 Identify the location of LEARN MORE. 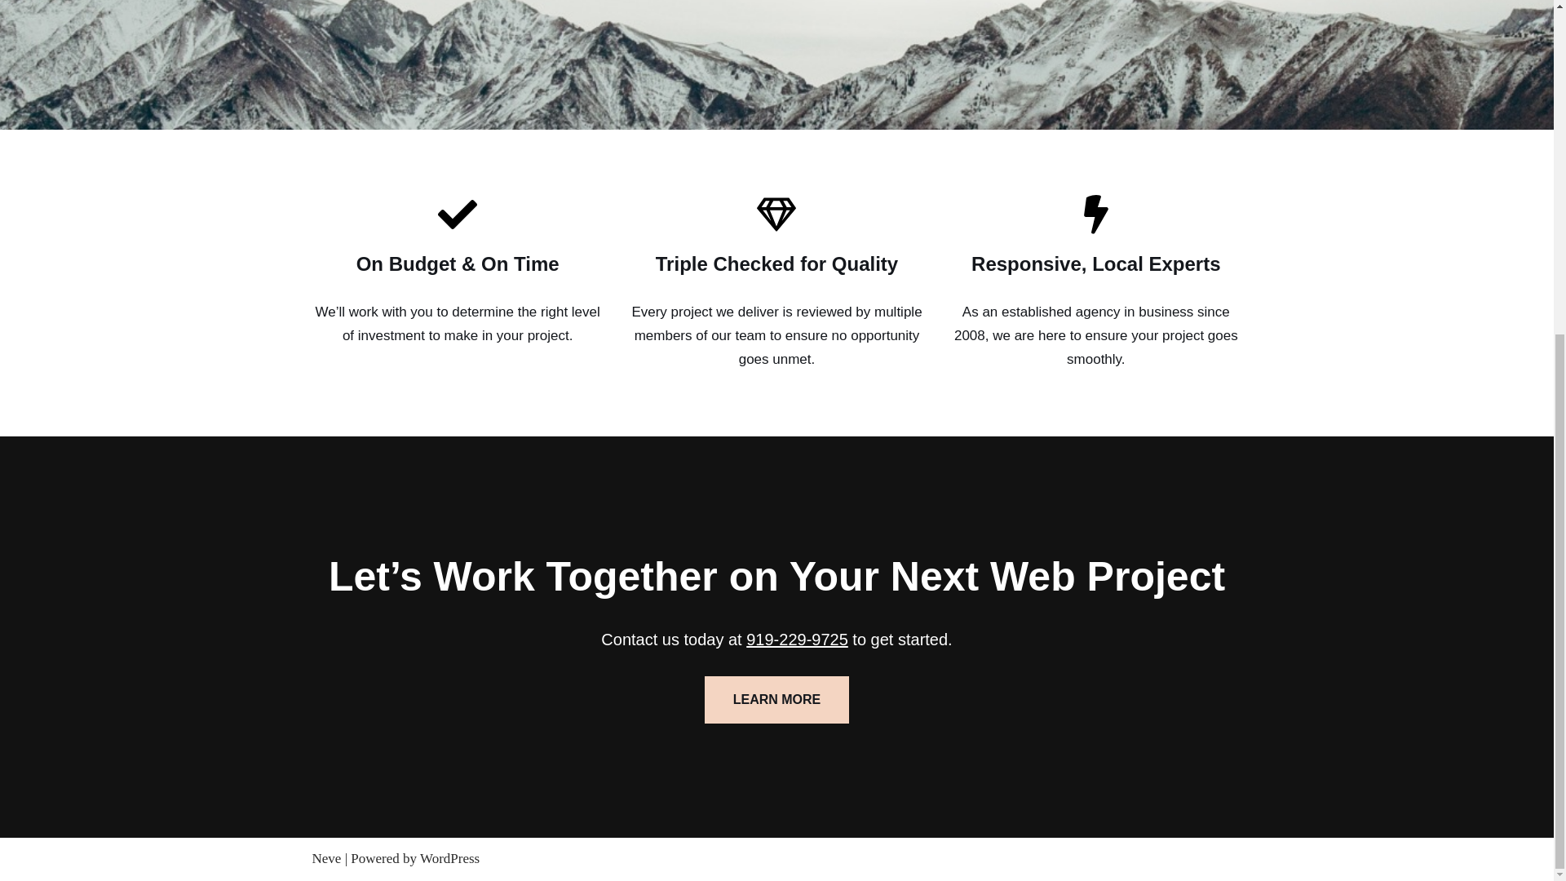
(777, 700).